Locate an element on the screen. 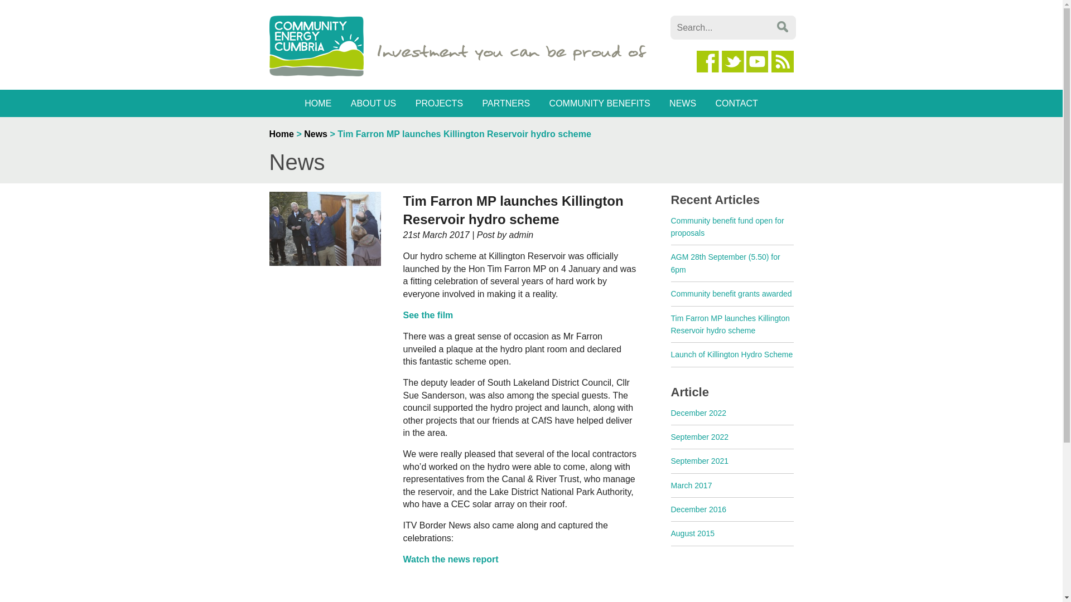 The width and height of the screenshot is (1071, 602). September 2022 is located at coordinates (699, 437).